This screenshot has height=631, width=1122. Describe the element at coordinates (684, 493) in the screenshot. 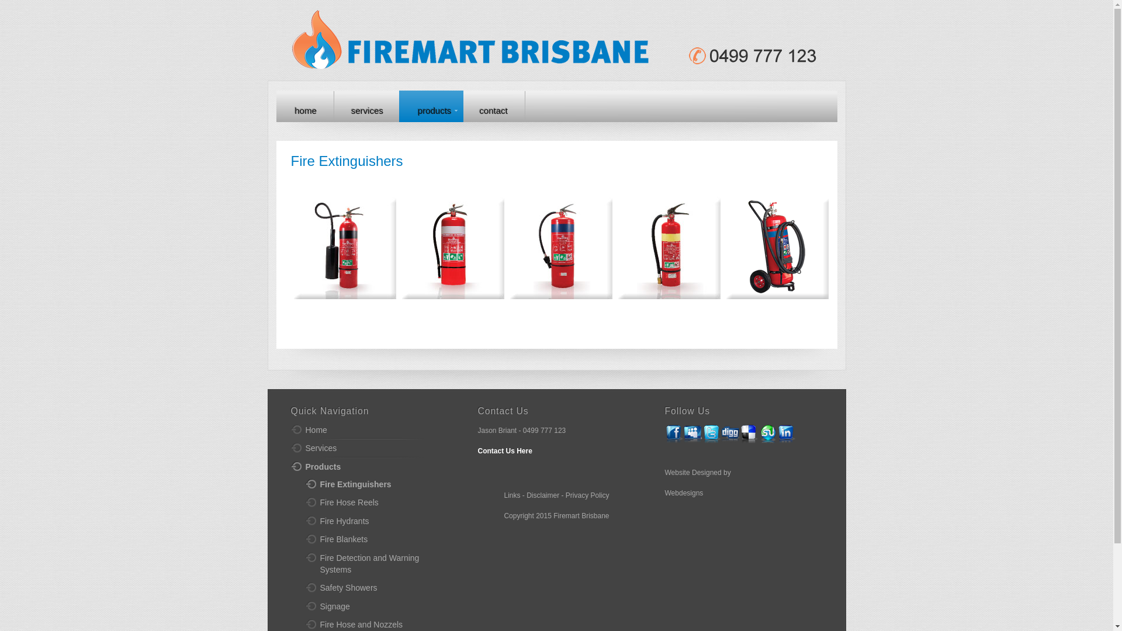

I see `Webdesigns` at that location.